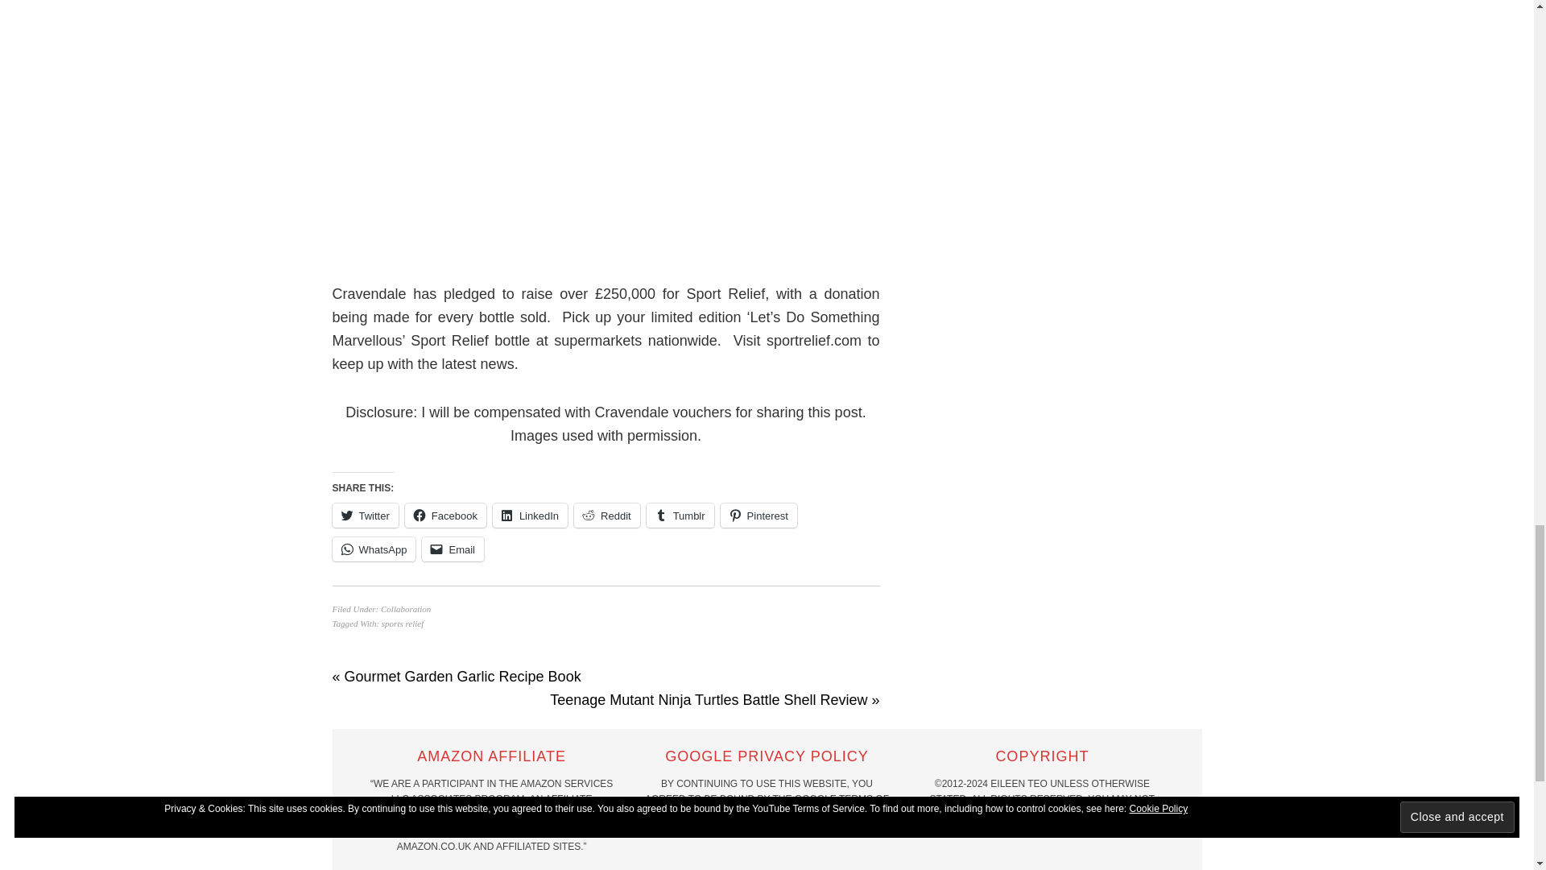 This screenshot has width=1546, height=870. I want to click on Click to share on LinkedIn, so click(530, 516).